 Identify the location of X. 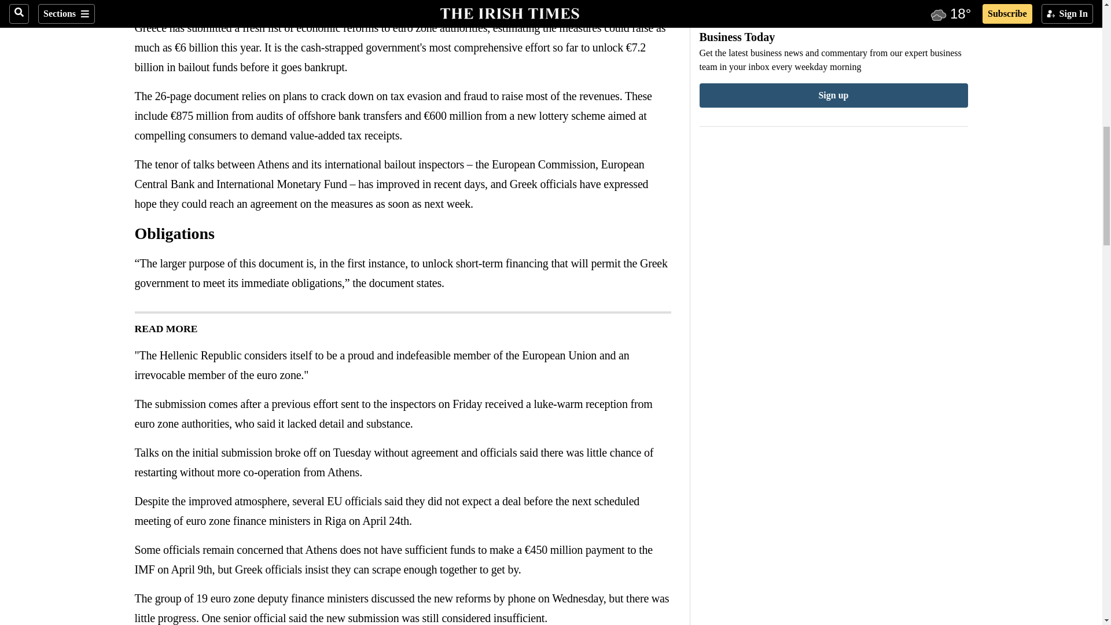
(164, 5).